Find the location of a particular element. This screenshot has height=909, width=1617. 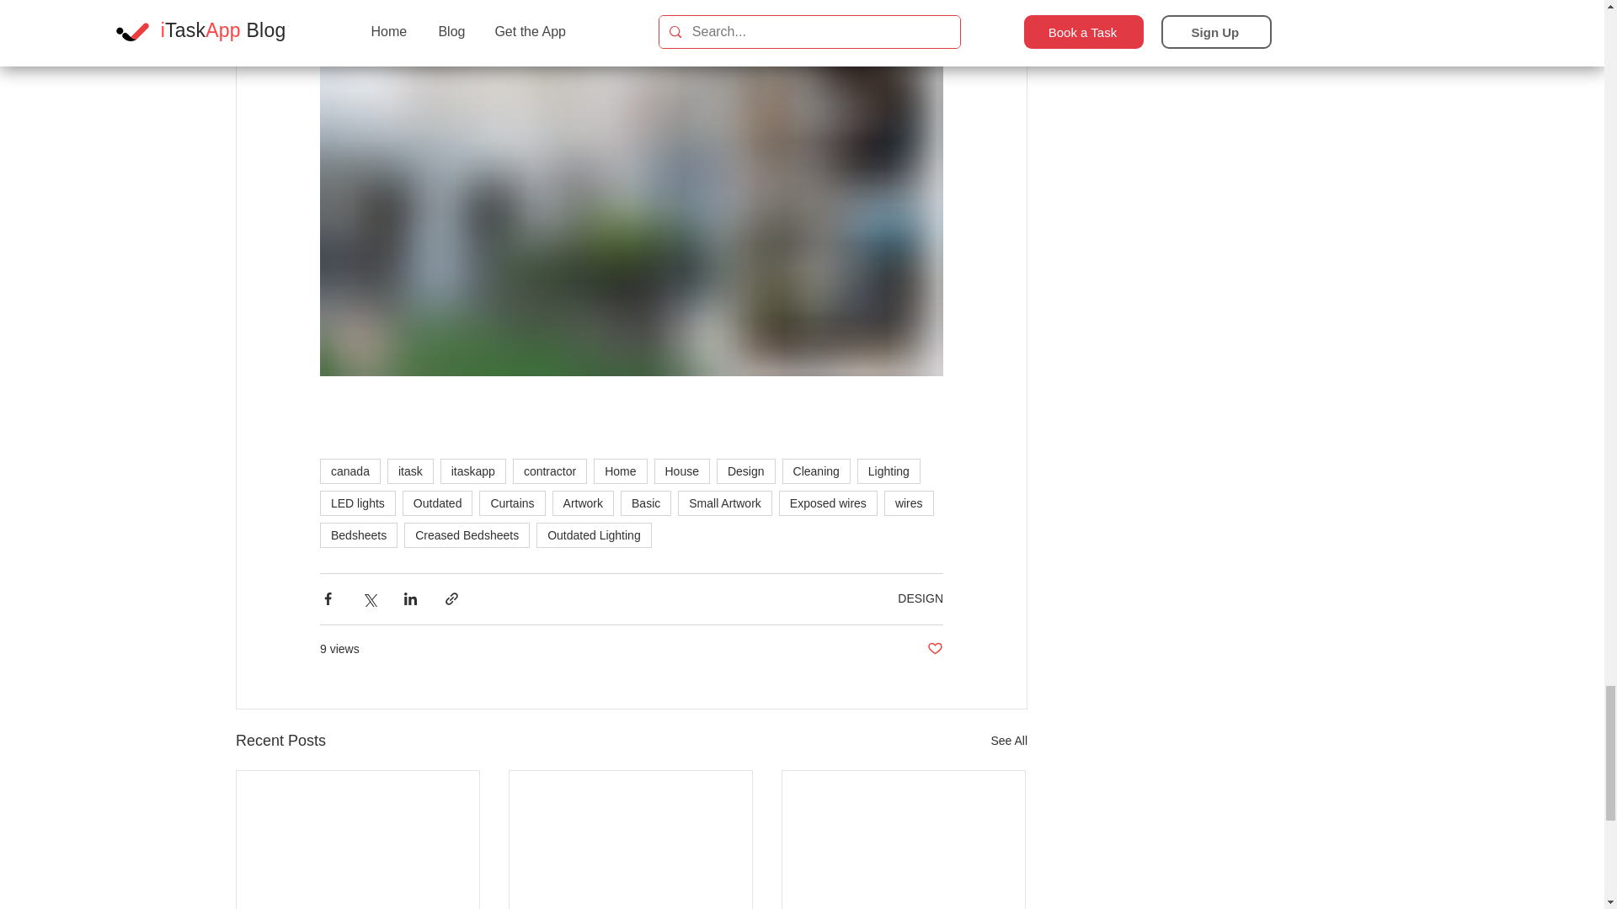

canada is located at coordinates (350, 471).